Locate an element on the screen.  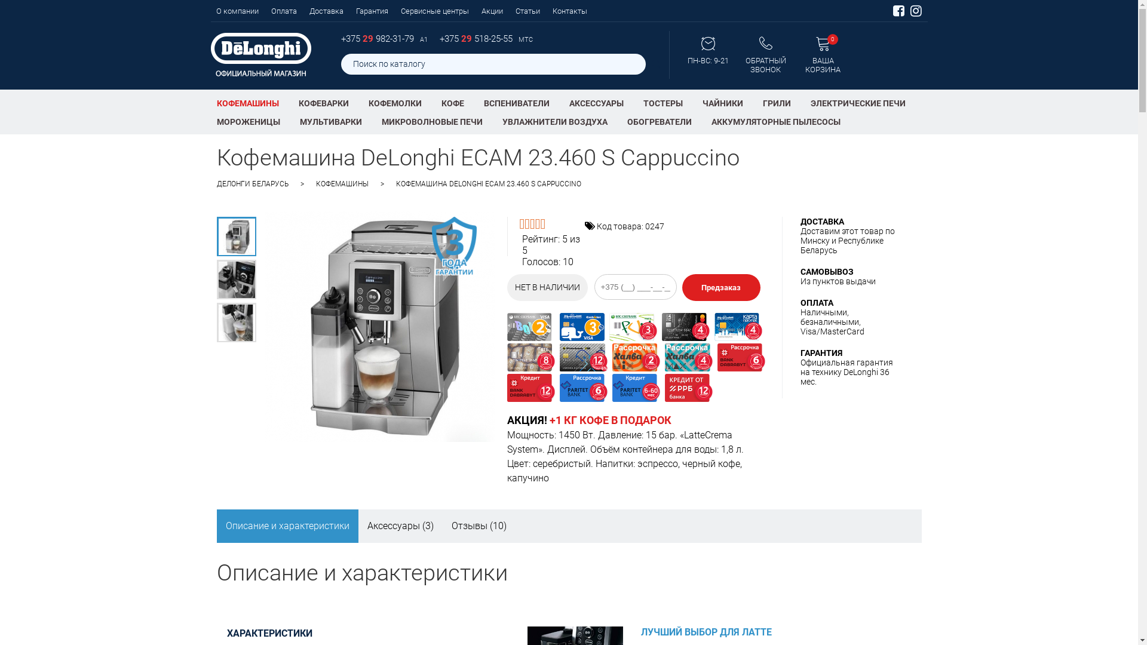
delonghi-ecam-23460s_c.jpg is located at coordinates (236, 322).